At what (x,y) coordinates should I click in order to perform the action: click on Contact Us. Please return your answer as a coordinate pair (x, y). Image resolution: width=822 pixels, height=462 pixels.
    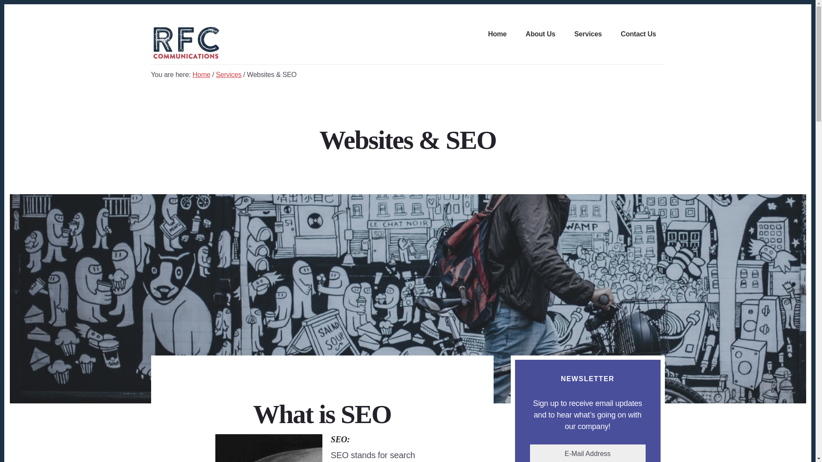
    Looking at the image, I should click on (638, 35).